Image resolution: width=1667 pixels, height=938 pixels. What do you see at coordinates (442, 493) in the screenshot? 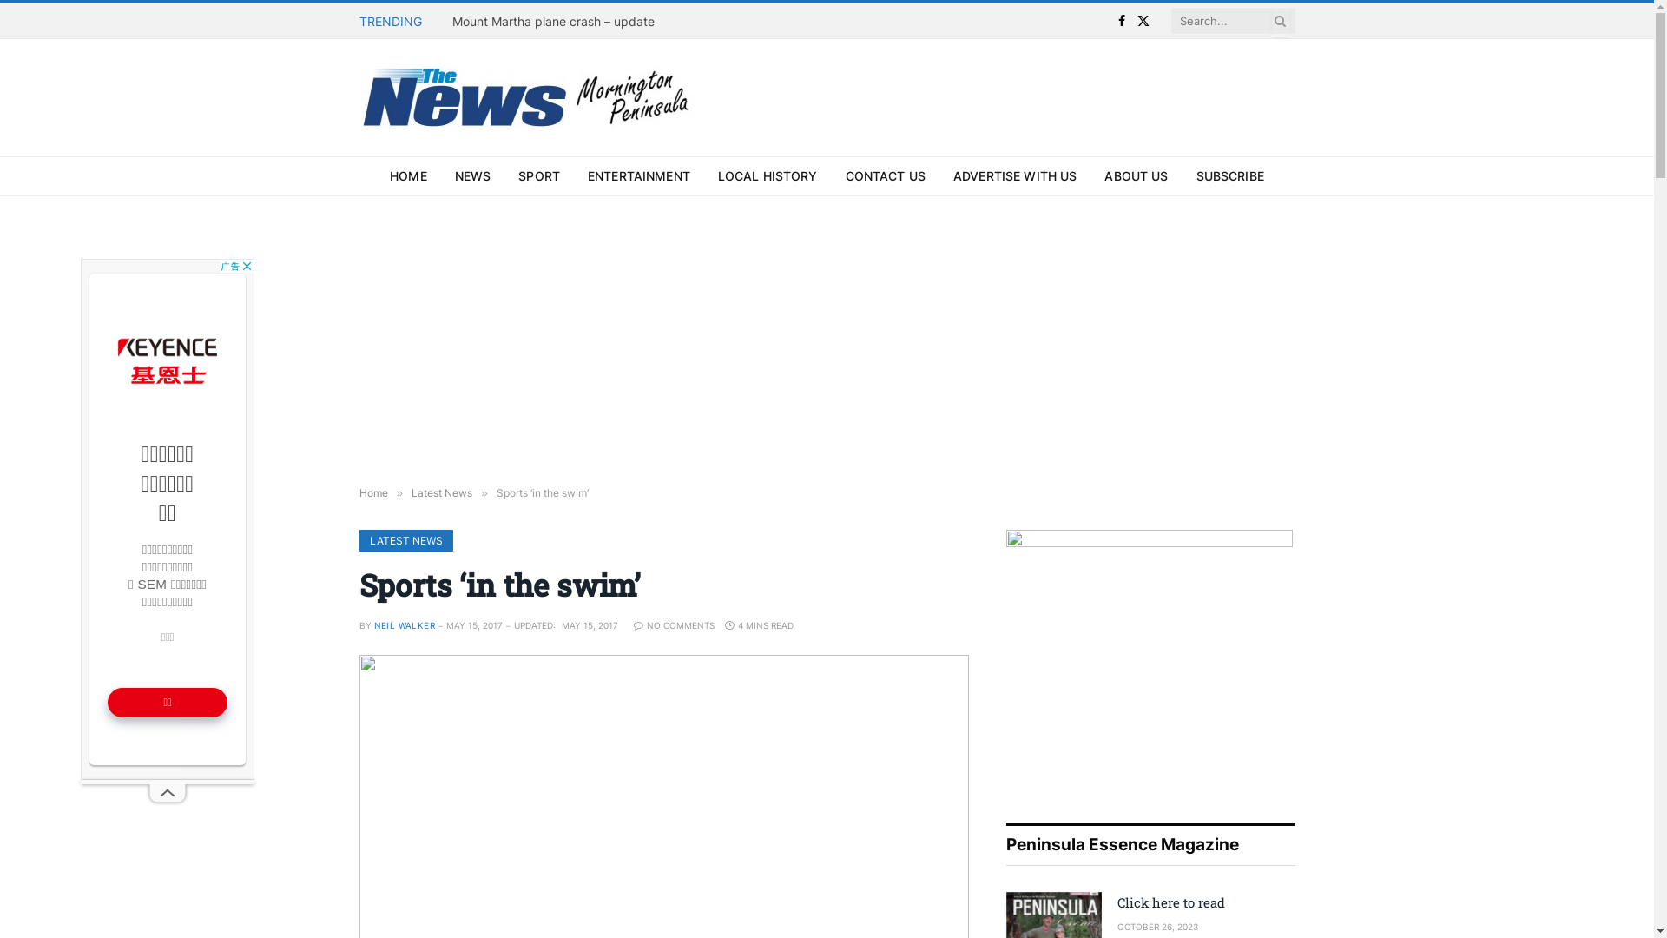
I see `Latest News` at bounding box center [442, 493].